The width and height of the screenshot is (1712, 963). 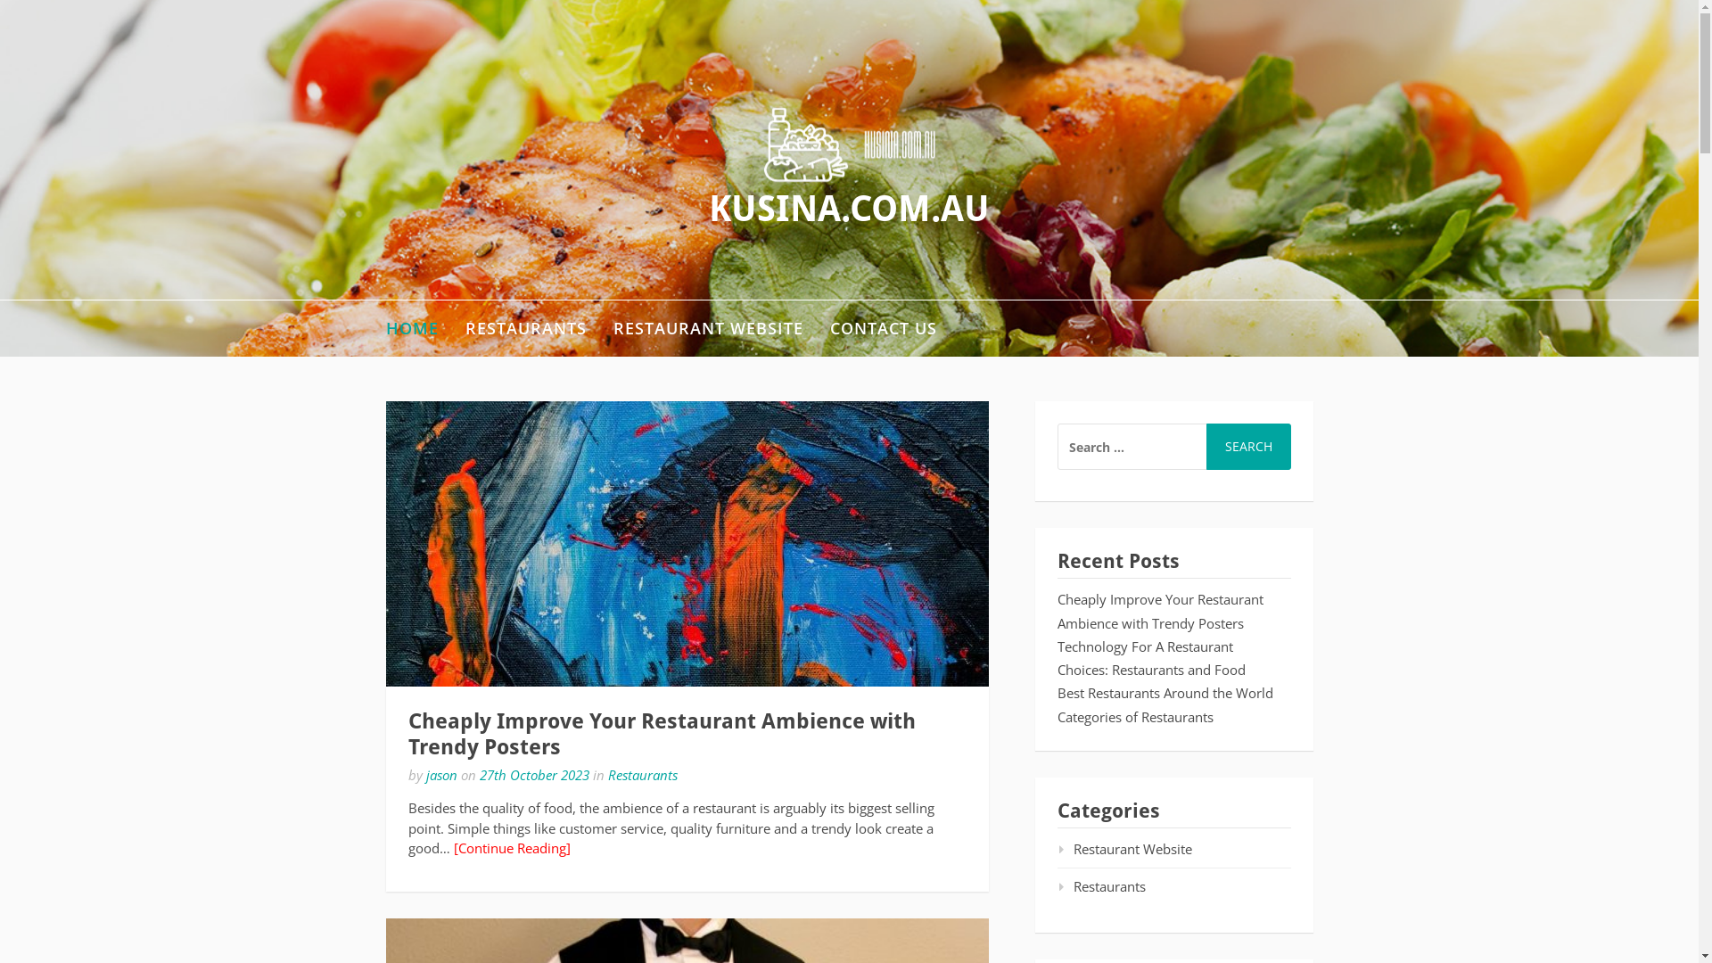 What do you see at coordinates (1136, 717) in the screenshot?
I see `Categories of Restaurants` at bounding box center [1136, 717].